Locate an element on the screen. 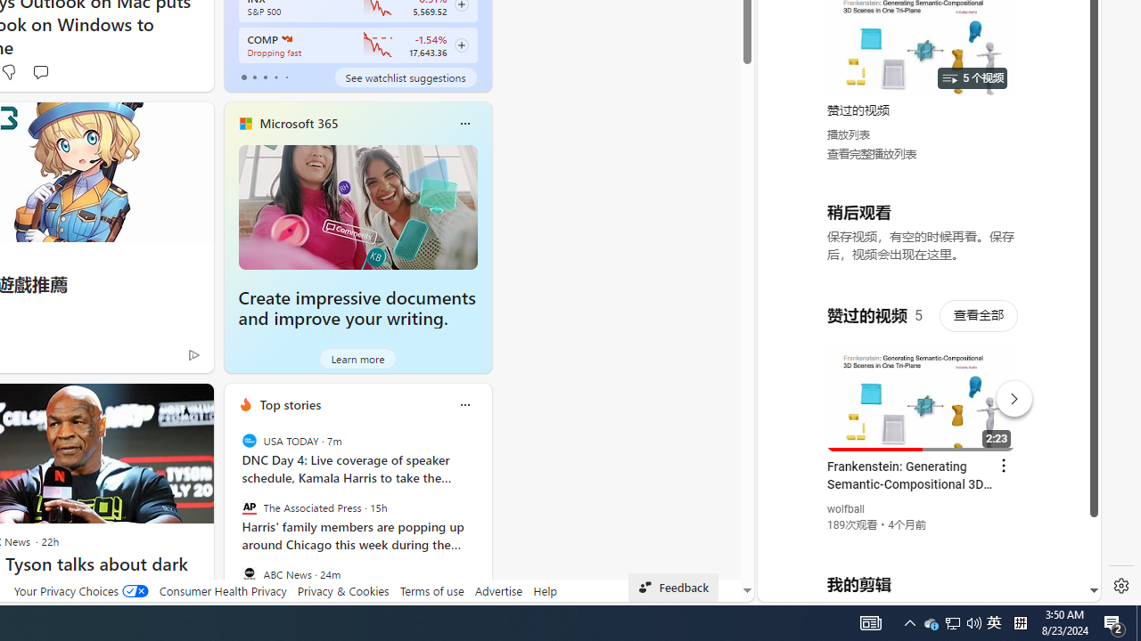 The width and height of the screenshot is (1141, 641). See more is located at coordinates (191, 404).